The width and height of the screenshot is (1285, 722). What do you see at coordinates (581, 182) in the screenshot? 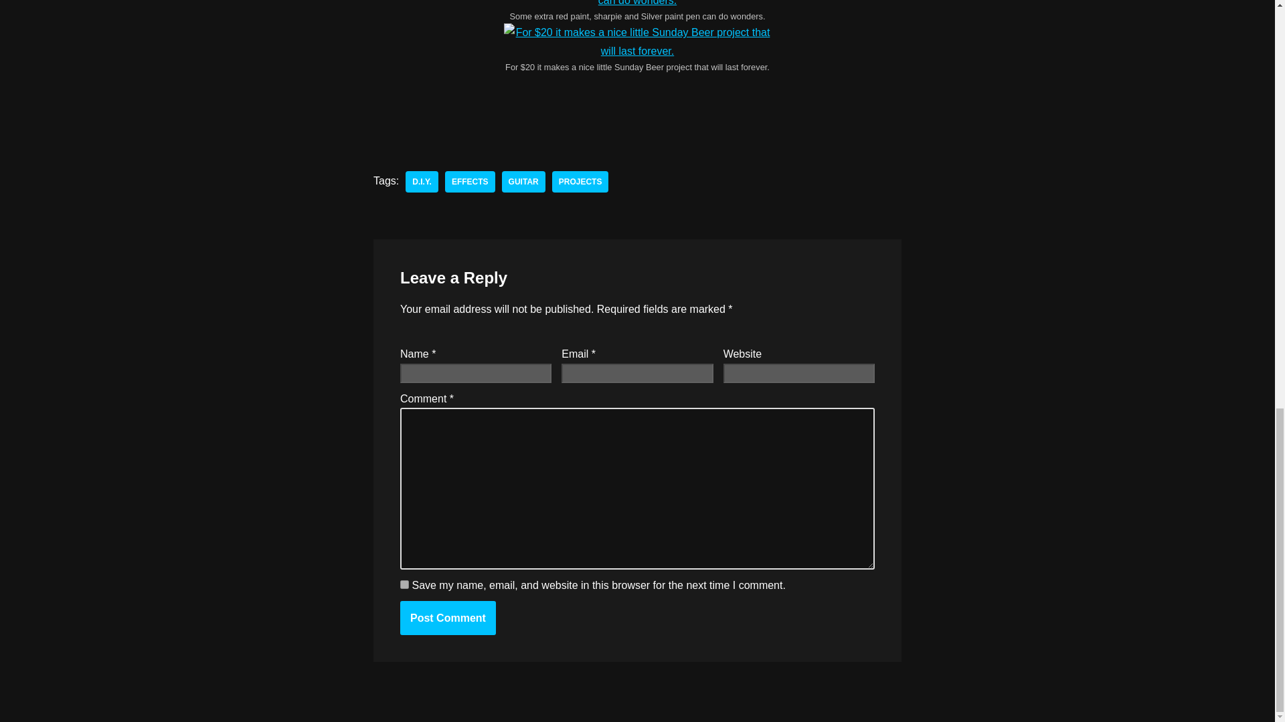
I see `Projects` at bounding box center [581, 182].